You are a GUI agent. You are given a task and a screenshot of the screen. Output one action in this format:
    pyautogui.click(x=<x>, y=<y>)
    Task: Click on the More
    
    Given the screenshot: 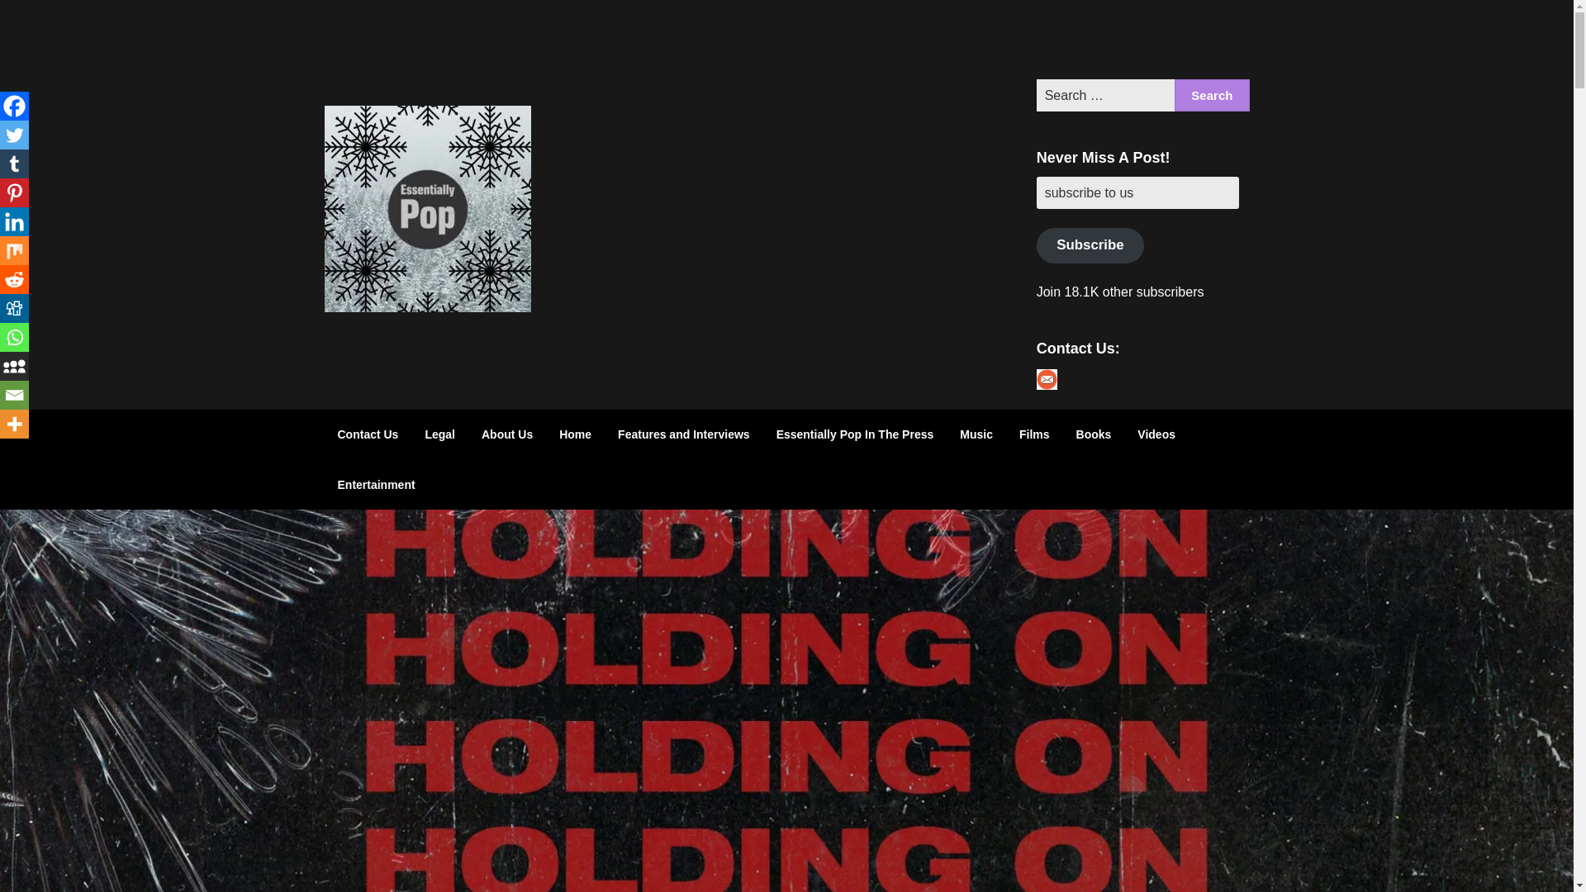 What is the action you would take?
    pyautogui.click(x=14, y=424)
    